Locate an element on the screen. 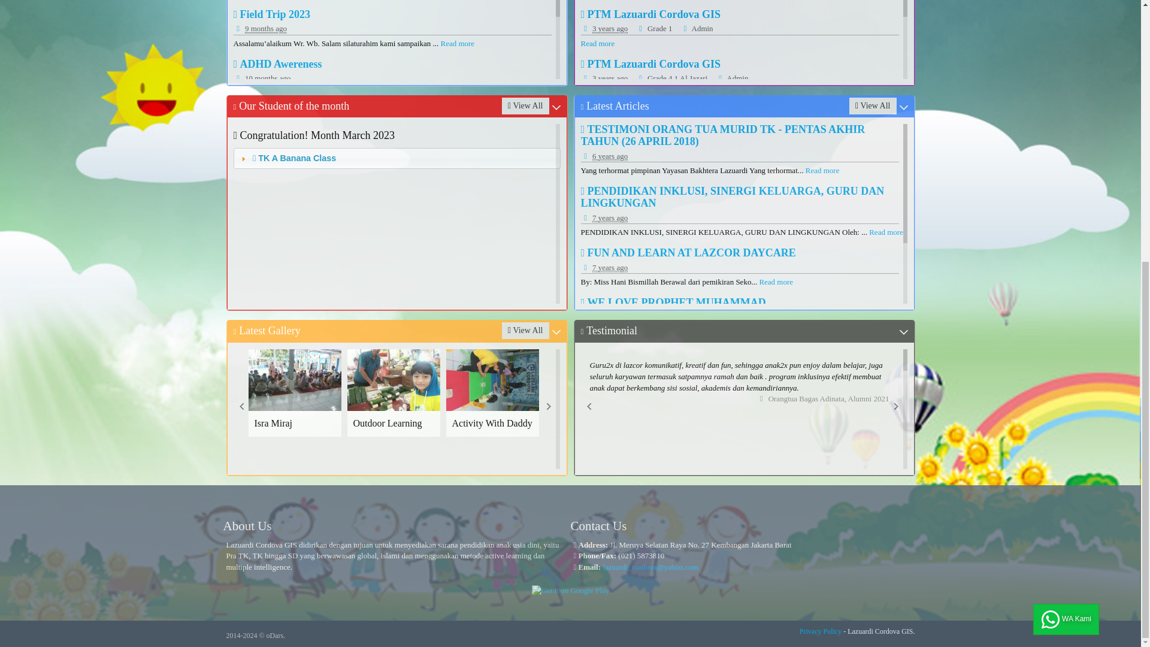  Kelas is located at coordinates (457, 43).